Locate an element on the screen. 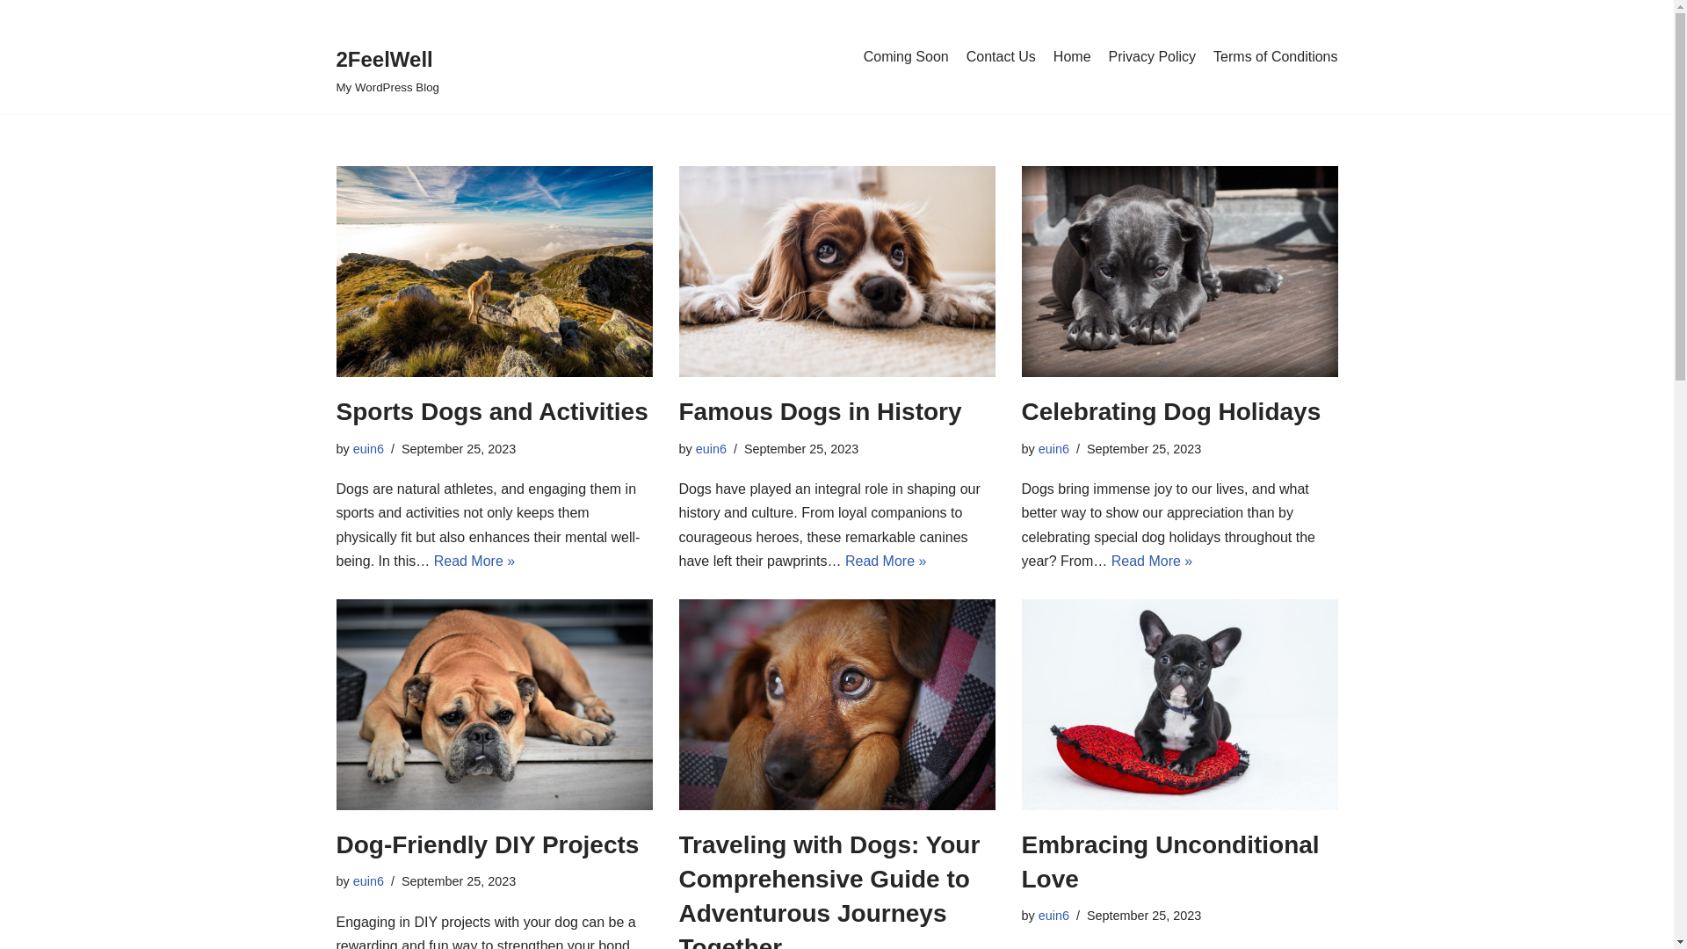 The width and height of the screenshot is (1687, 949). Embracing Unconditional Love is located at coordinates (1179, 705).